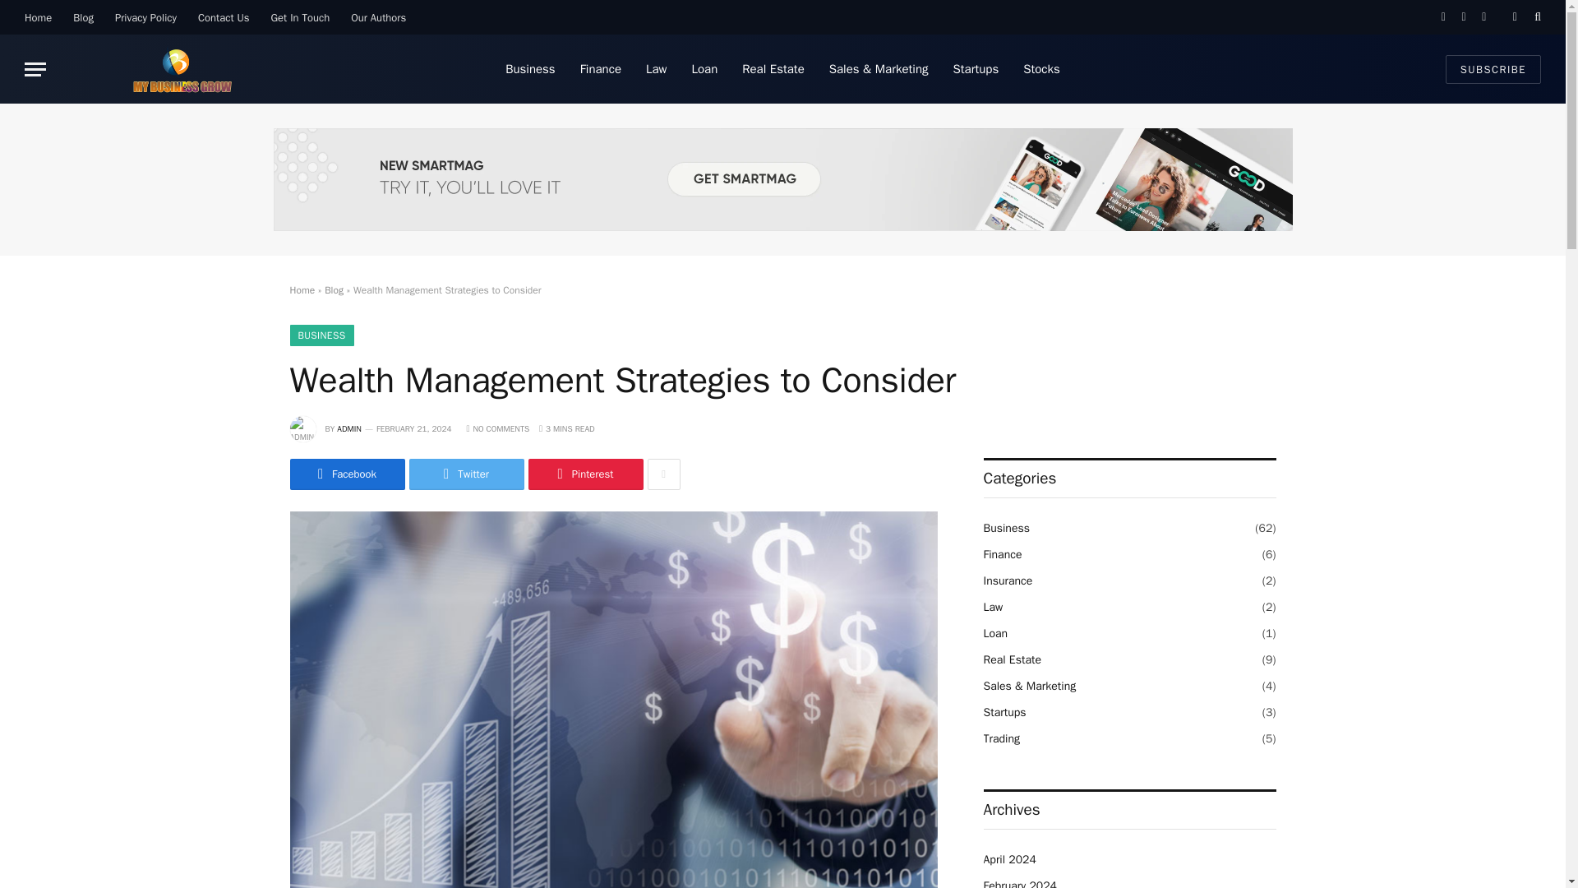  Describe the element at coordinates (224, 17) in the screenshot. I see `Contact Us` at that location.